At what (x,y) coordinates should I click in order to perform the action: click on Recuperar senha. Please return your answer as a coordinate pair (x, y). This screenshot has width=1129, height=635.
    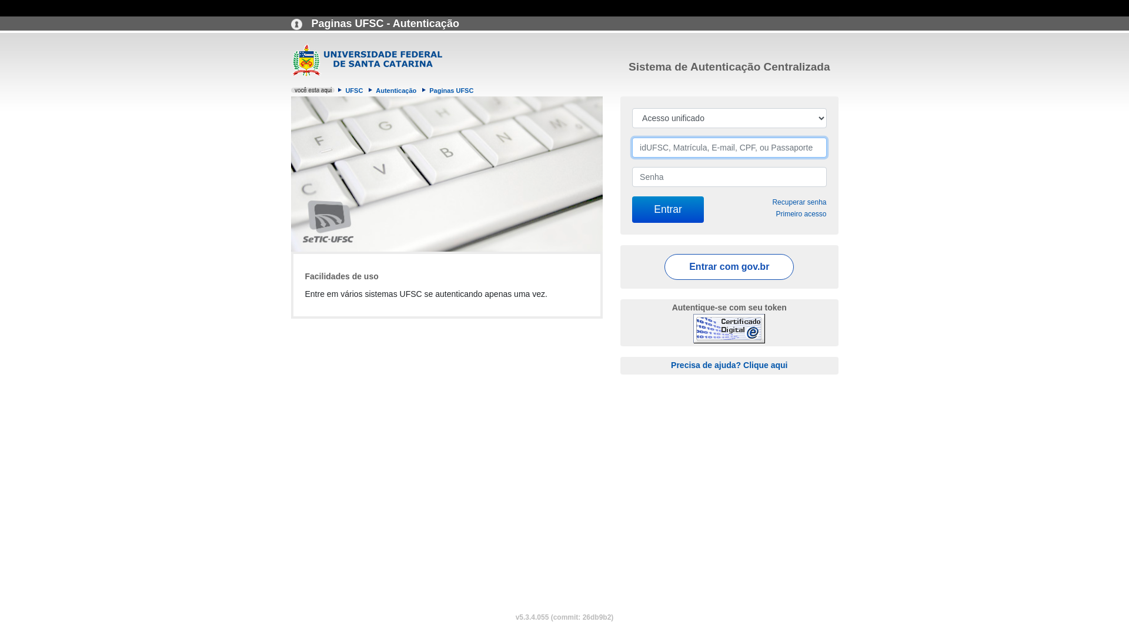
    Looking at the image, I should click on (799, 202).